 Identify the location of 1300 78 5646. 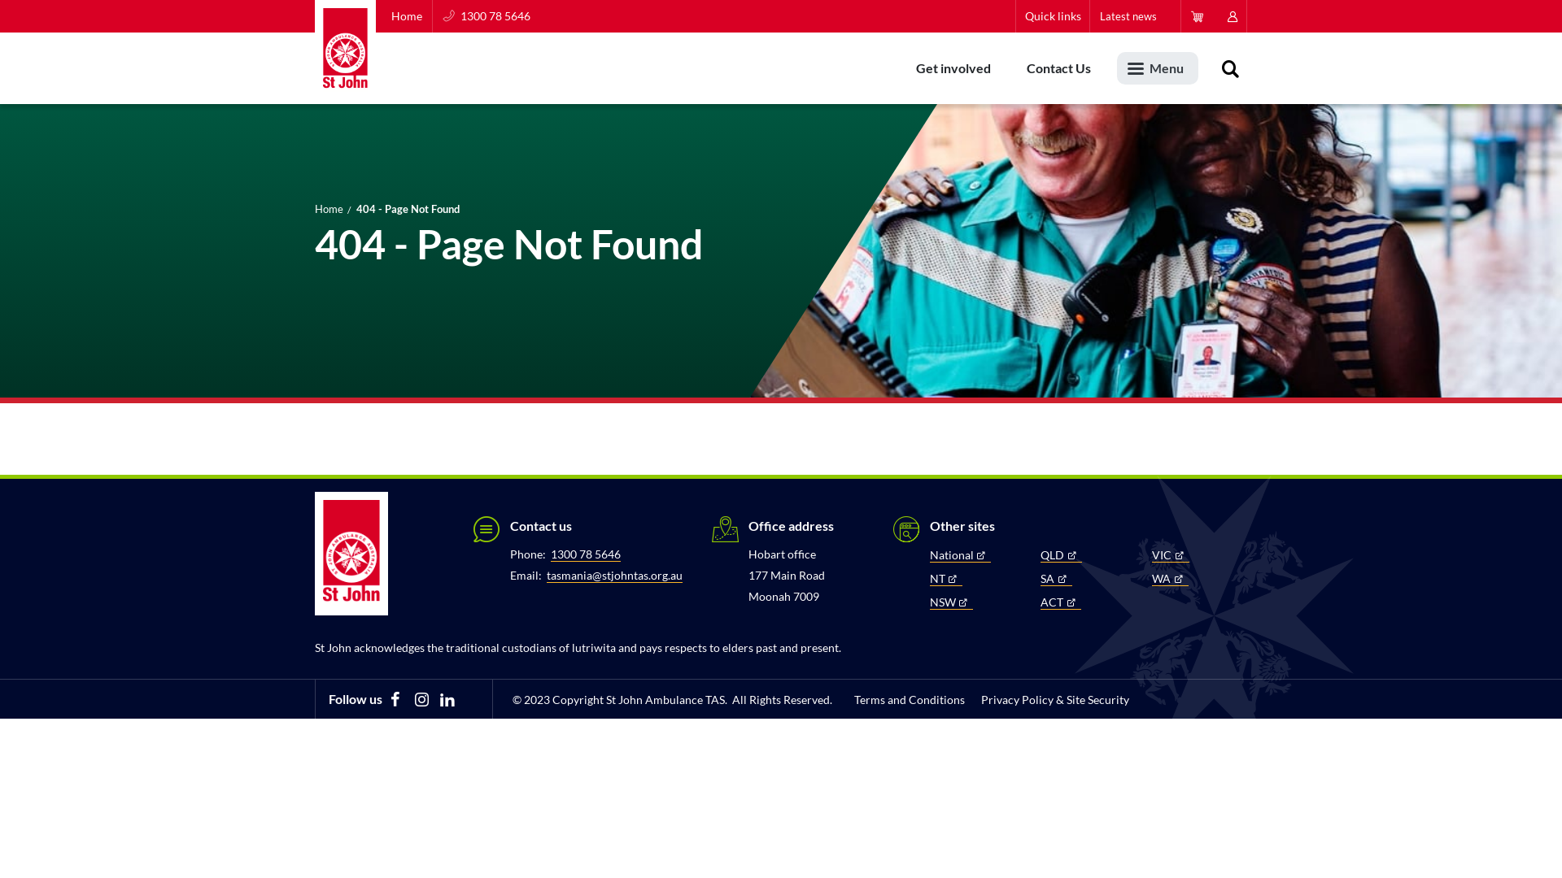
(486, 16).